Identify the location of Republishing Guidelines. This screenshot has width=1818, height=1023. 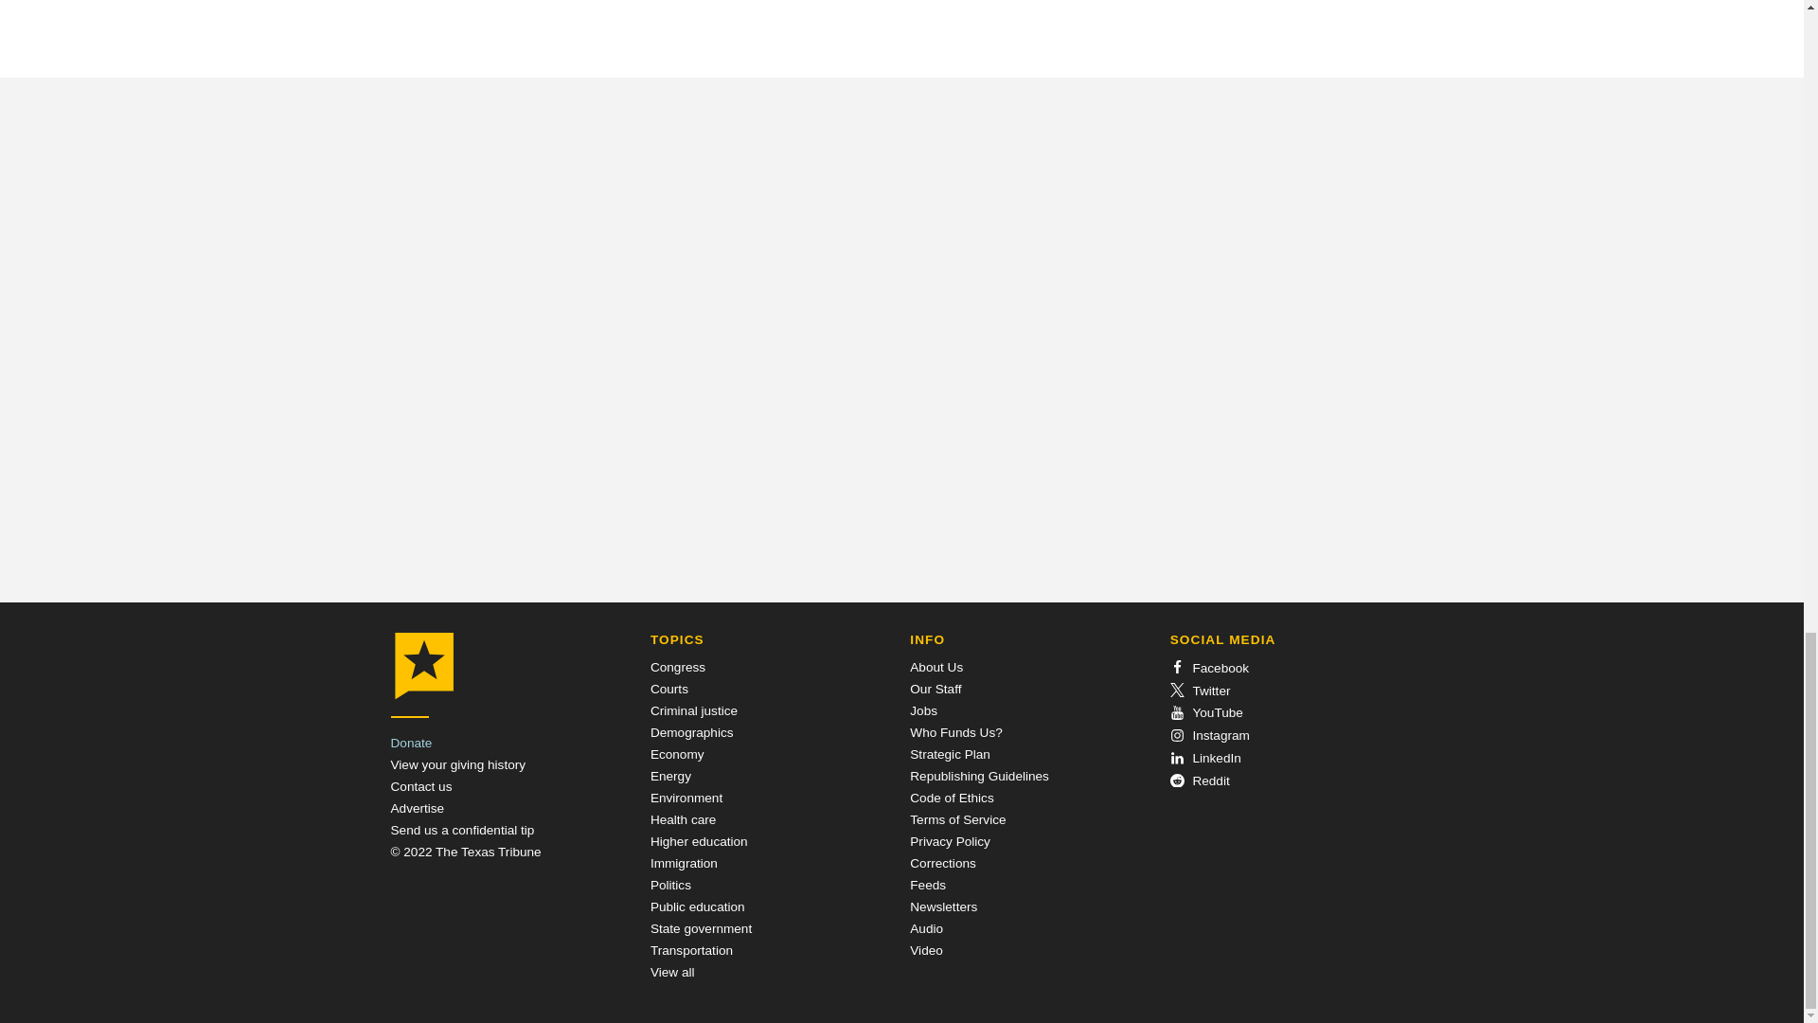
(979, 777).